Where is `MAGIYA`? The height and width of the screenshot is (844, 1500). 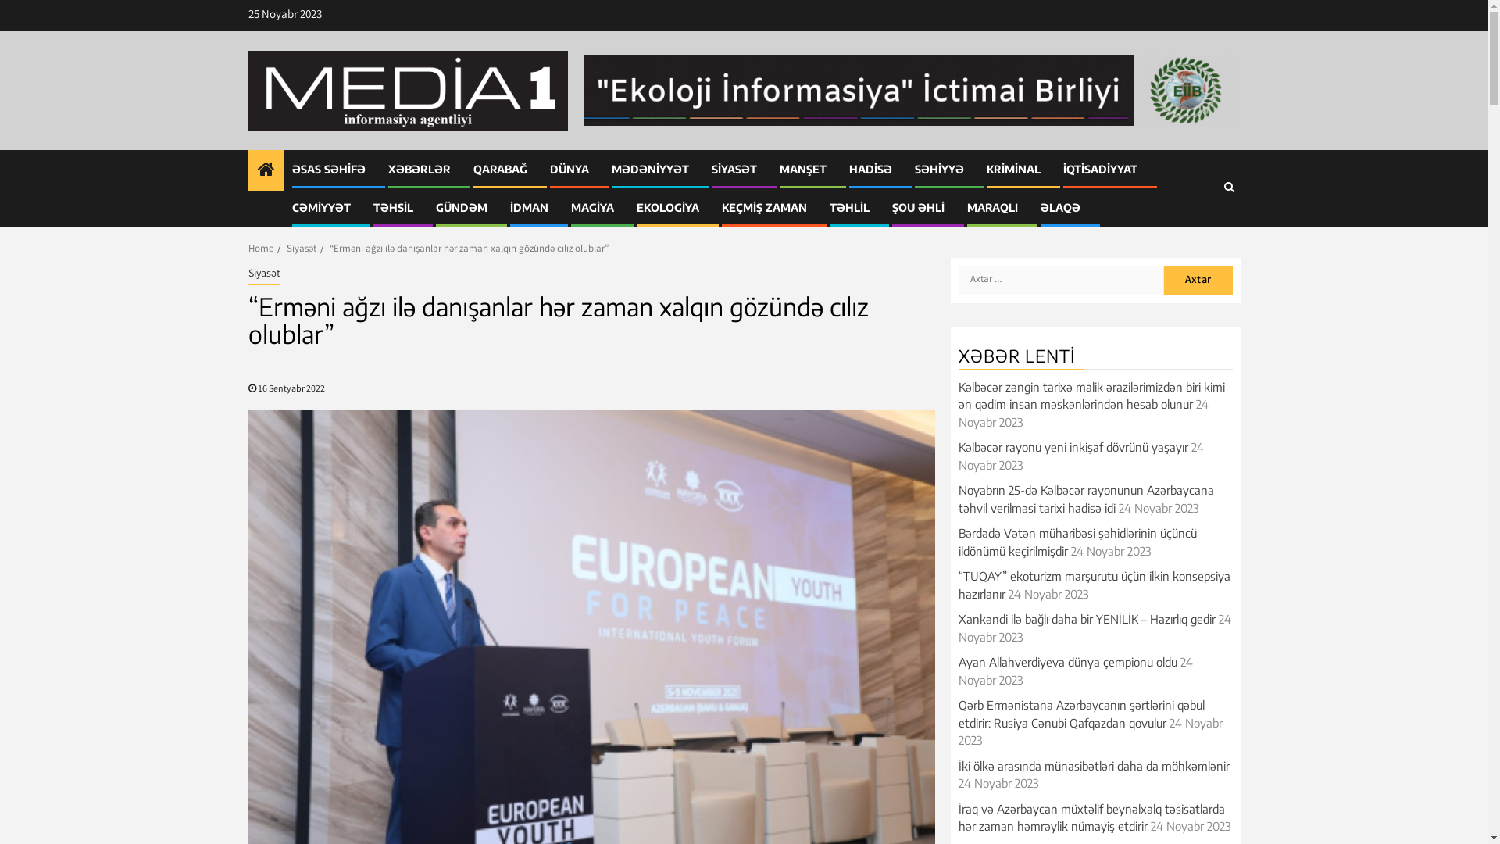
MAGIYA is located at coordinates (592, 208).